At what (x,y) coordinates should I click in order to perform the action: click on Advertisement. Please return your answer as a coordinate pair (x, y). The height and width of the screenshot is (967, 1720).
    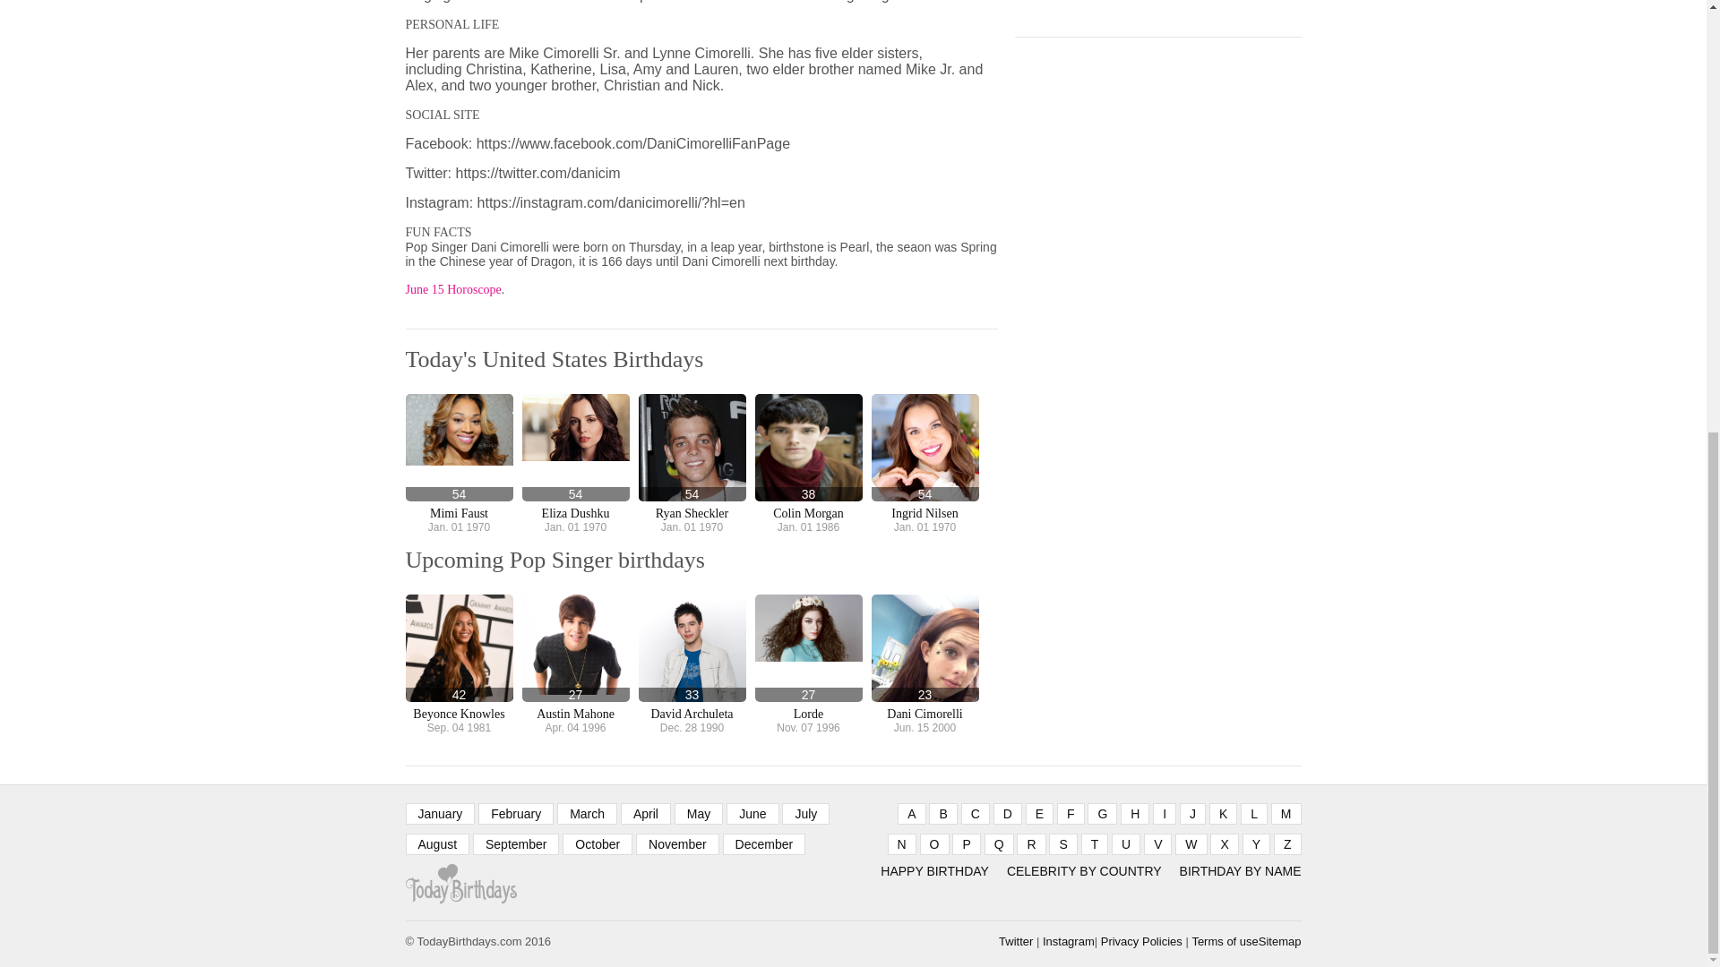
    Looking at the image, I should click on (1148, 8).